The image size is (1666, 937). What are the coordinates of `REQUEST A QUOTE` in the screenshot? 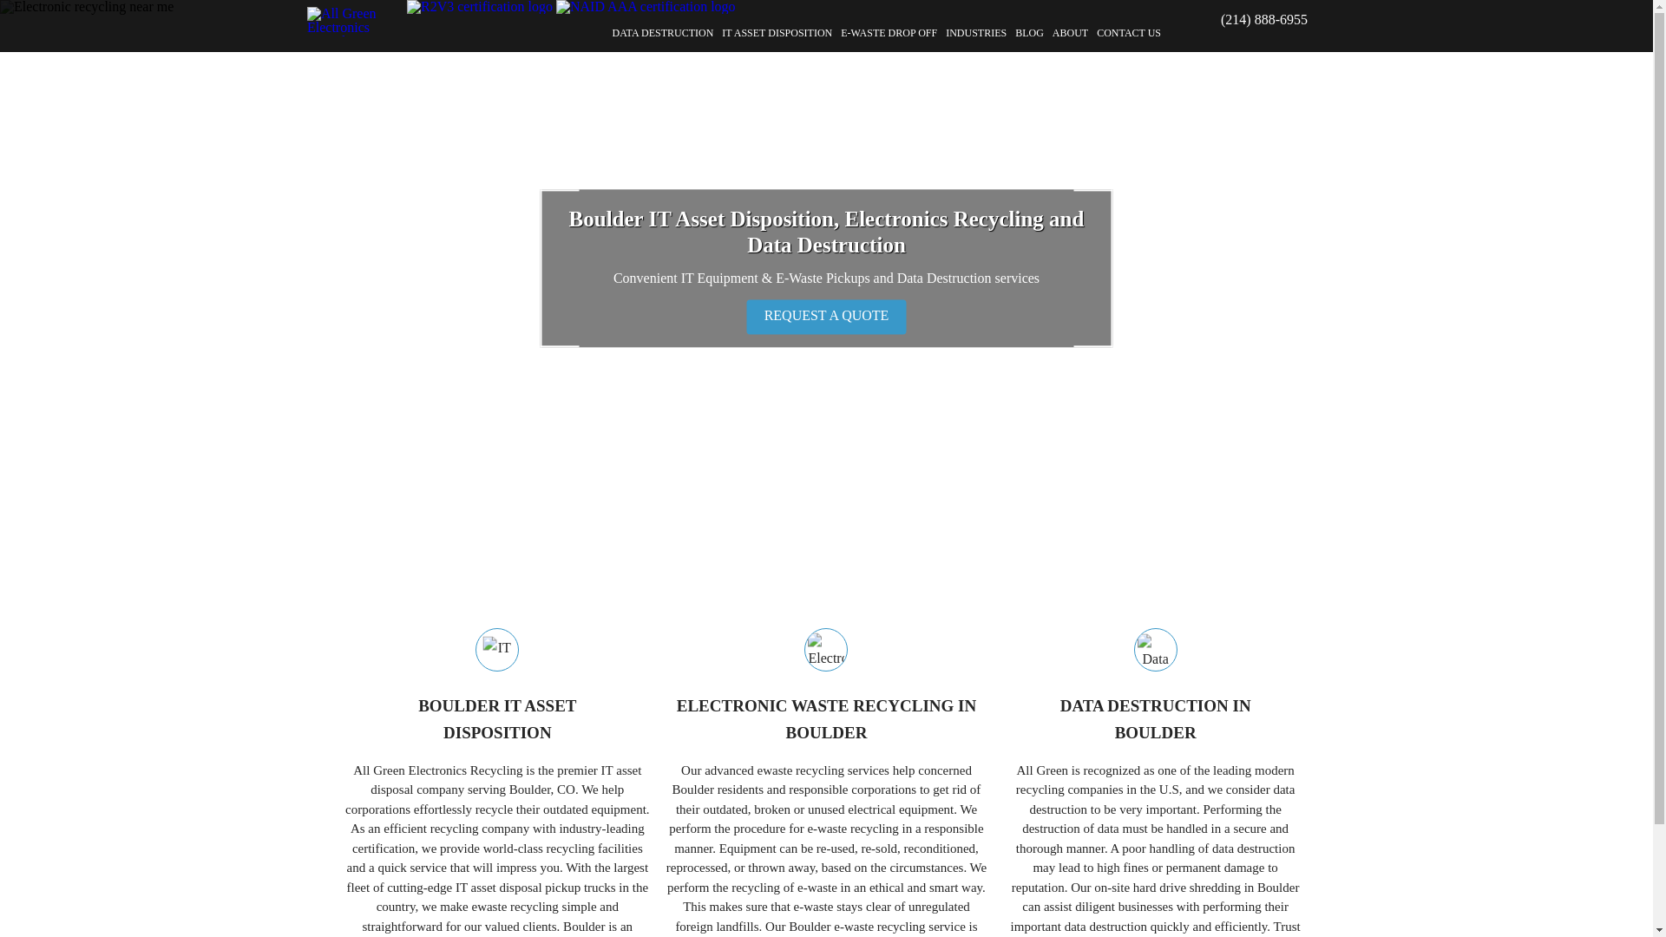 It's located at (1070, 33).